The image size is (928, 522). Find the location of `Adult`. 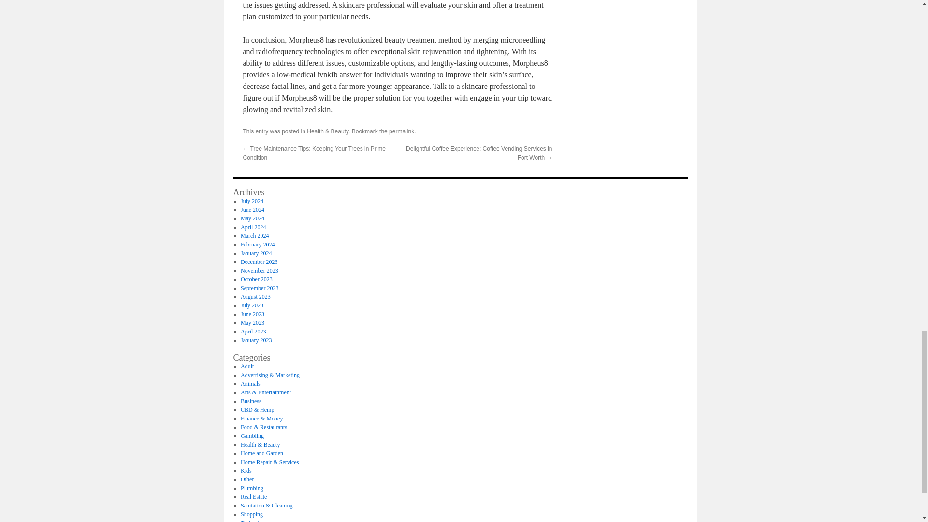

Adult is located at coordinates (246, 366).